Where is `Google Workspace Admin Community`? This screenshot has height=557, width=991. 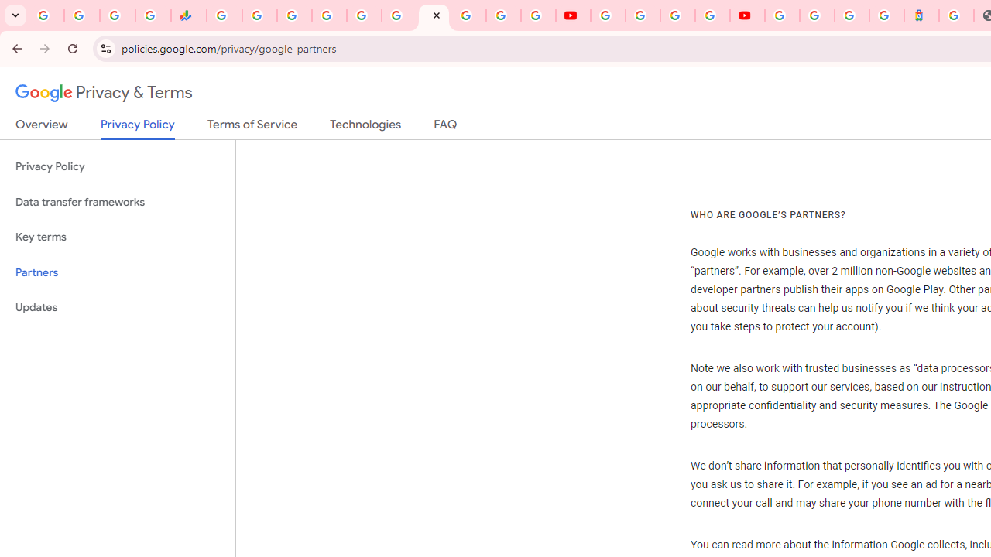
Google Workspace Admin Community is located at coordinates (46, 15).